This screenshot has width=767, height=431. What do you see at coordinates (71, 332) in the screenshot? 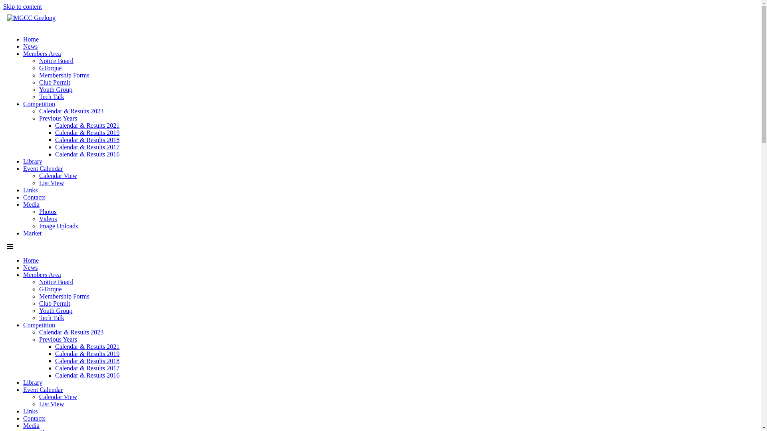
I see `Calendar & Results 2023` at bounding box center [71, 332].